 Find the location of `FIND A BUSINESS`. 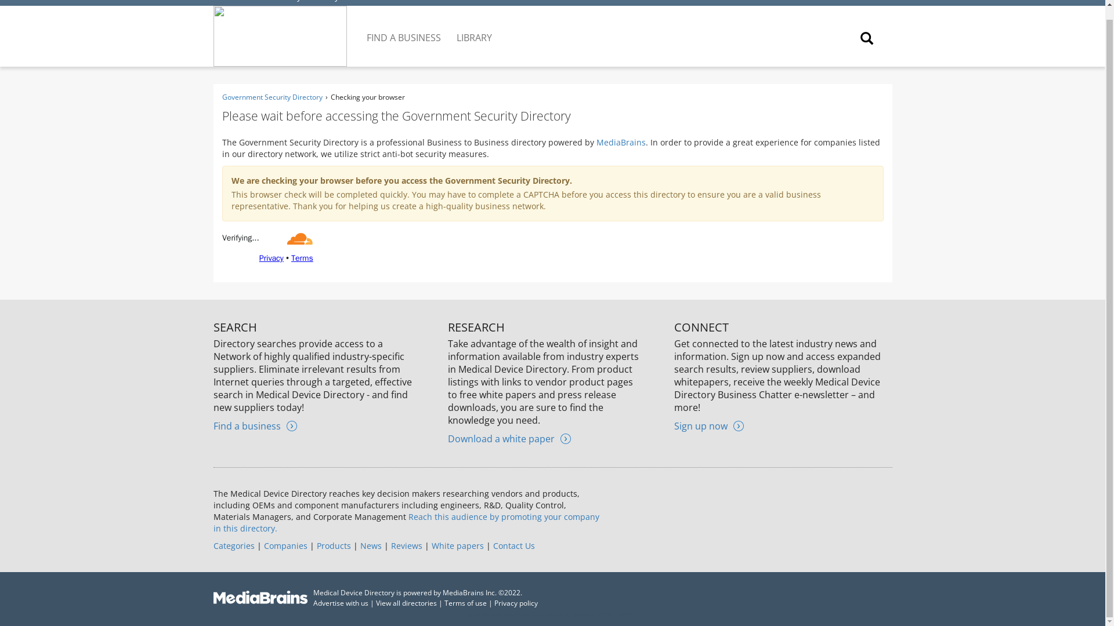

FIND A BUSINESS is located at coordinates (405, 28).